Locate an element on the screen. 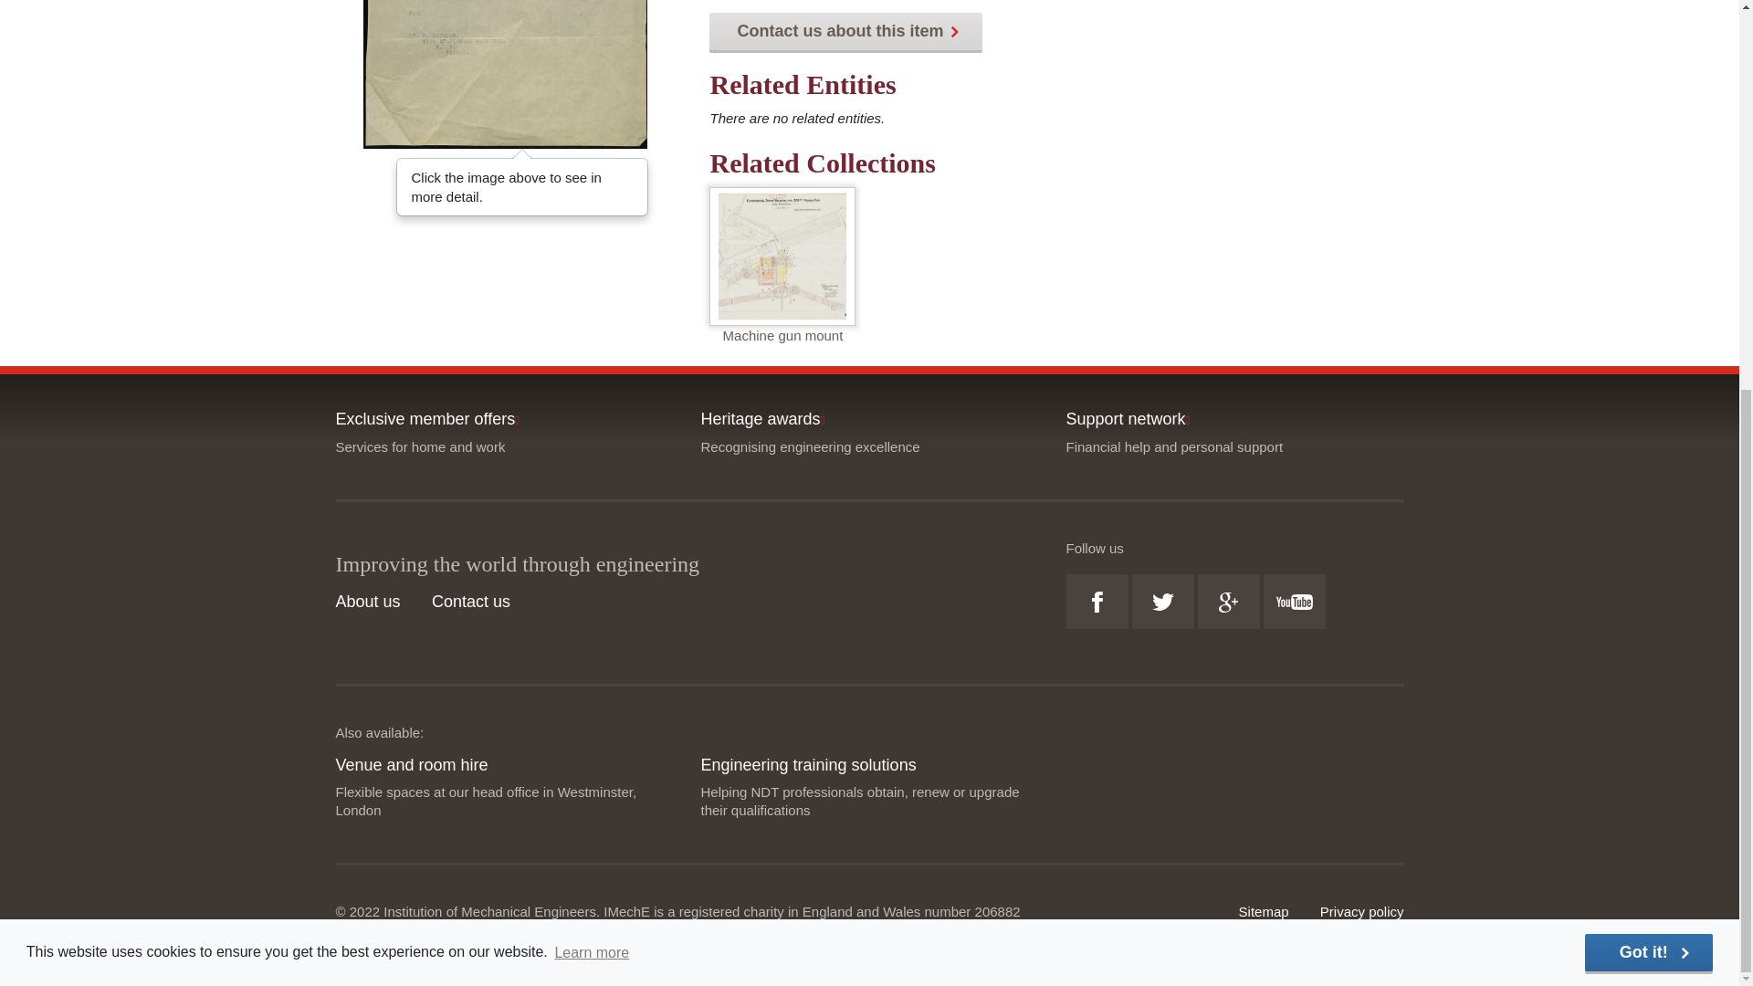 The height and width of the screenshot is (986, 1753). Hall to Maughan is located at coordinates (504, 75).